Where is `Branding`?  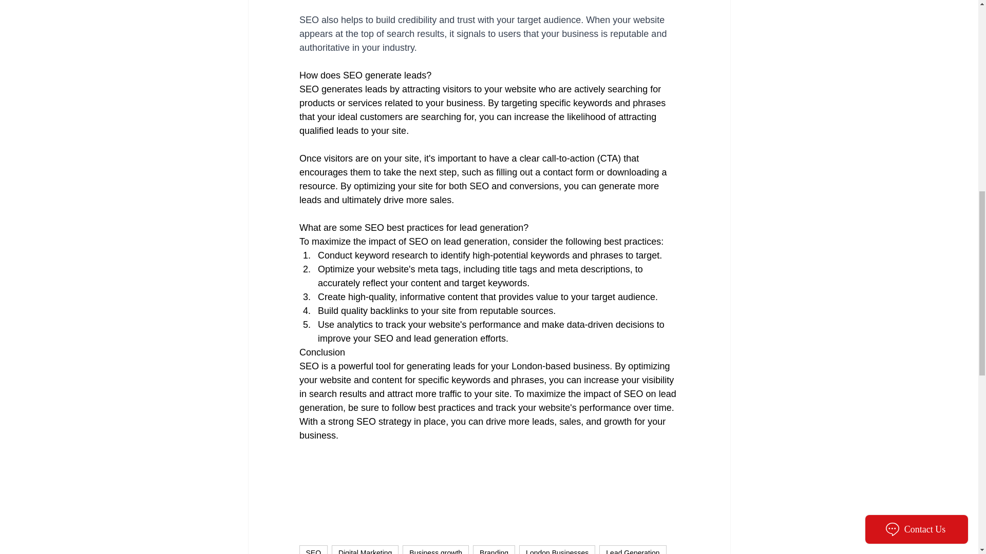 Branding is located at coordinates (494, 549).